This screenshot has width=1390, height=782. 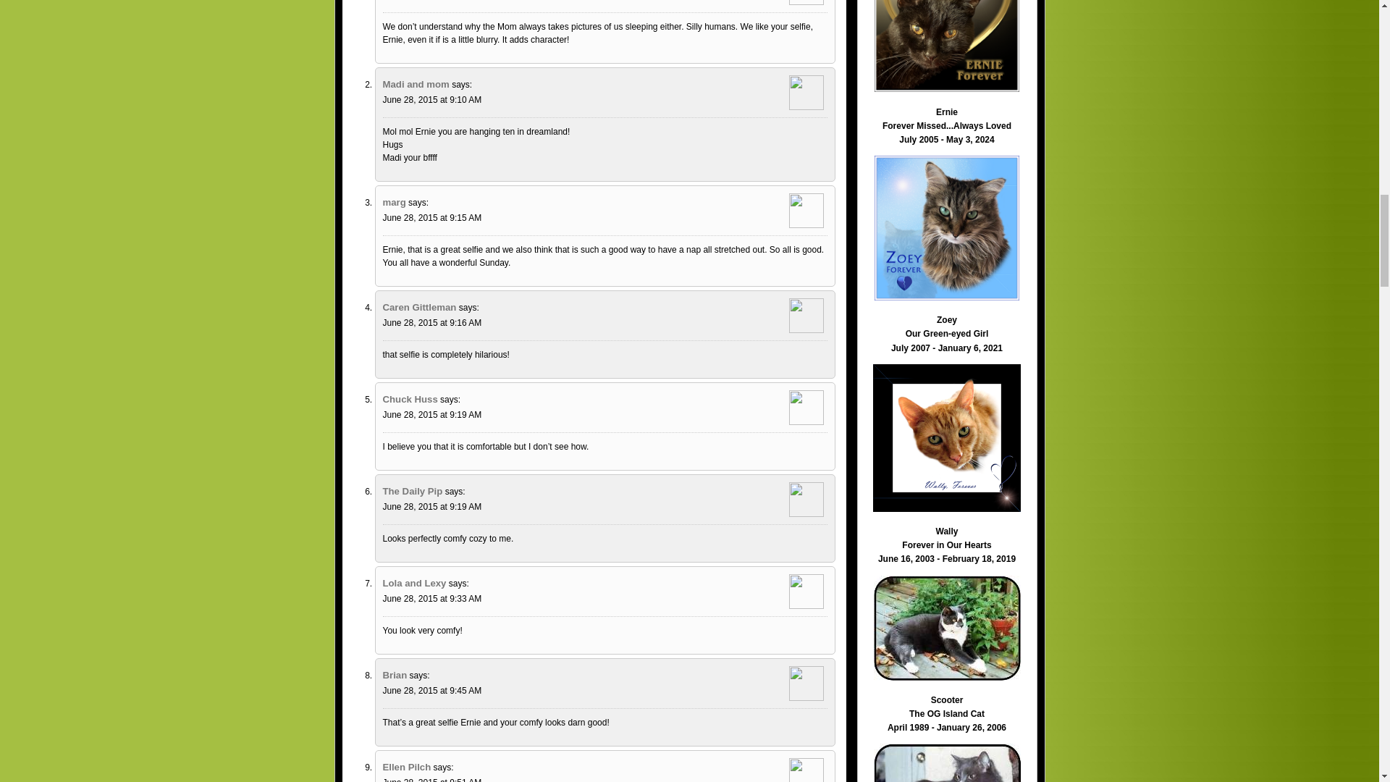 I want to click on June 28, 2015 at 9:51 AM, so click(x=431, y=779).